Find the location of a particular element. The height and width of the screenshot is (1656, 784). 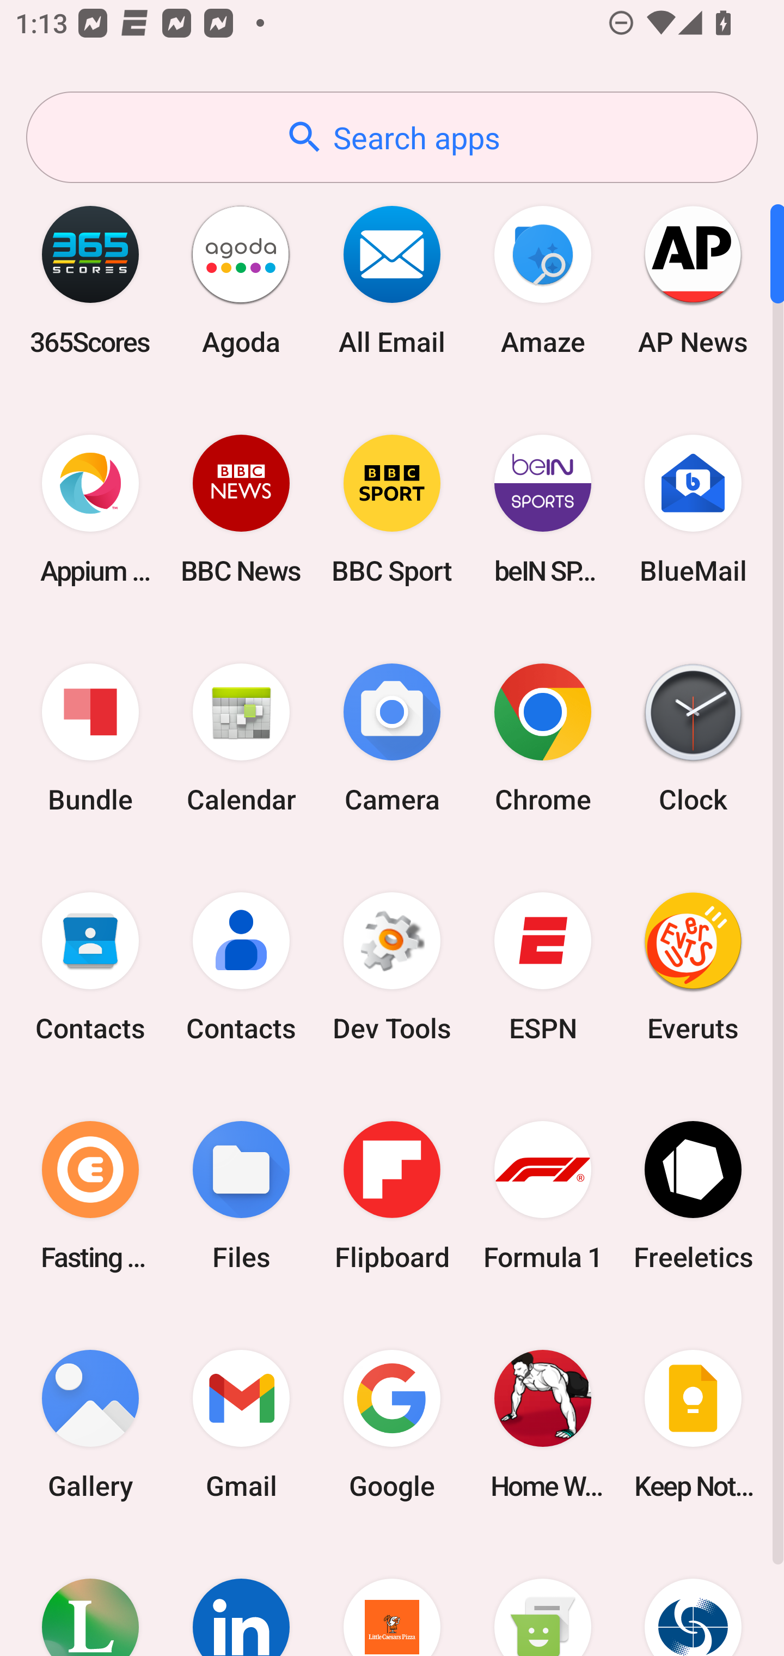

Freeletics is located at coordinates (693, 1195).